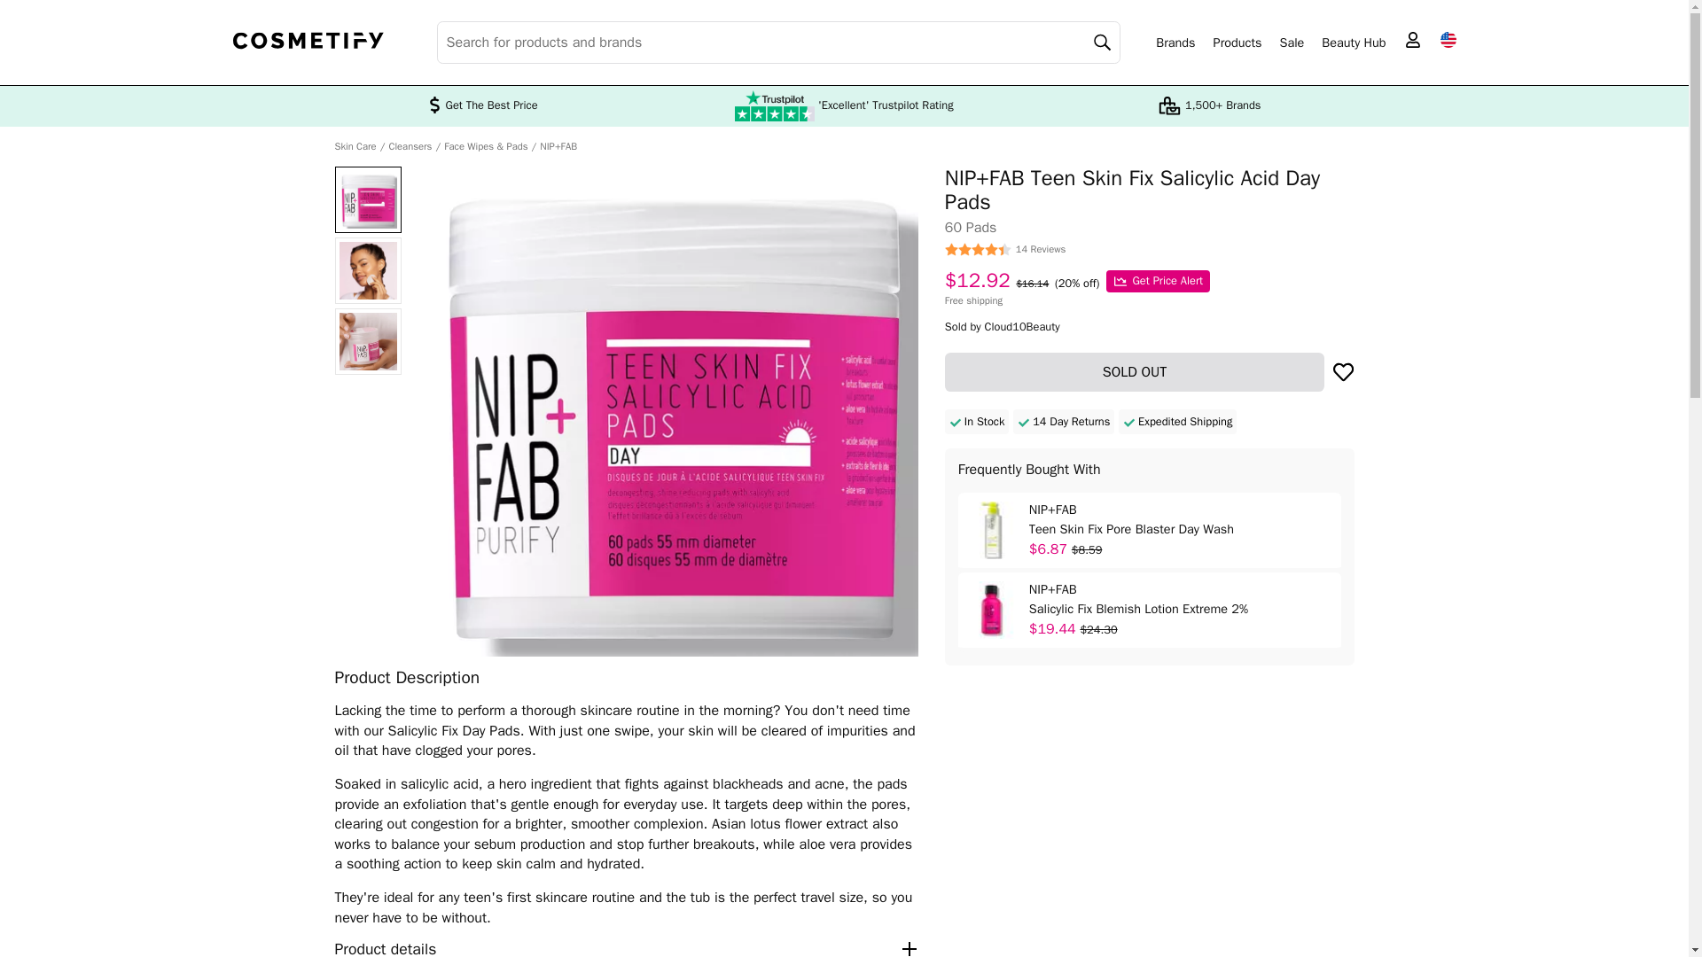 Image resolution: width=1702 pixels, height=957 pixels. Describe the element at coordinates (1175, 43) in the screenshot. I see `Brands` at that location.